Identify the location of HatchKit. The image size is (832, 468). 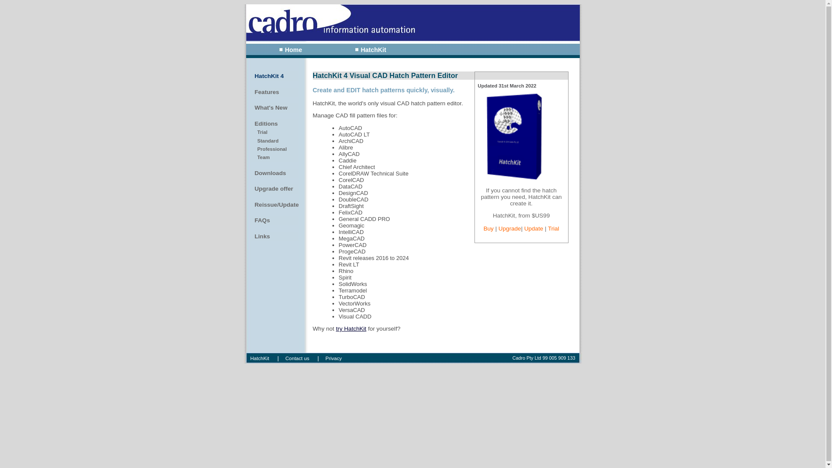
(260, 358).